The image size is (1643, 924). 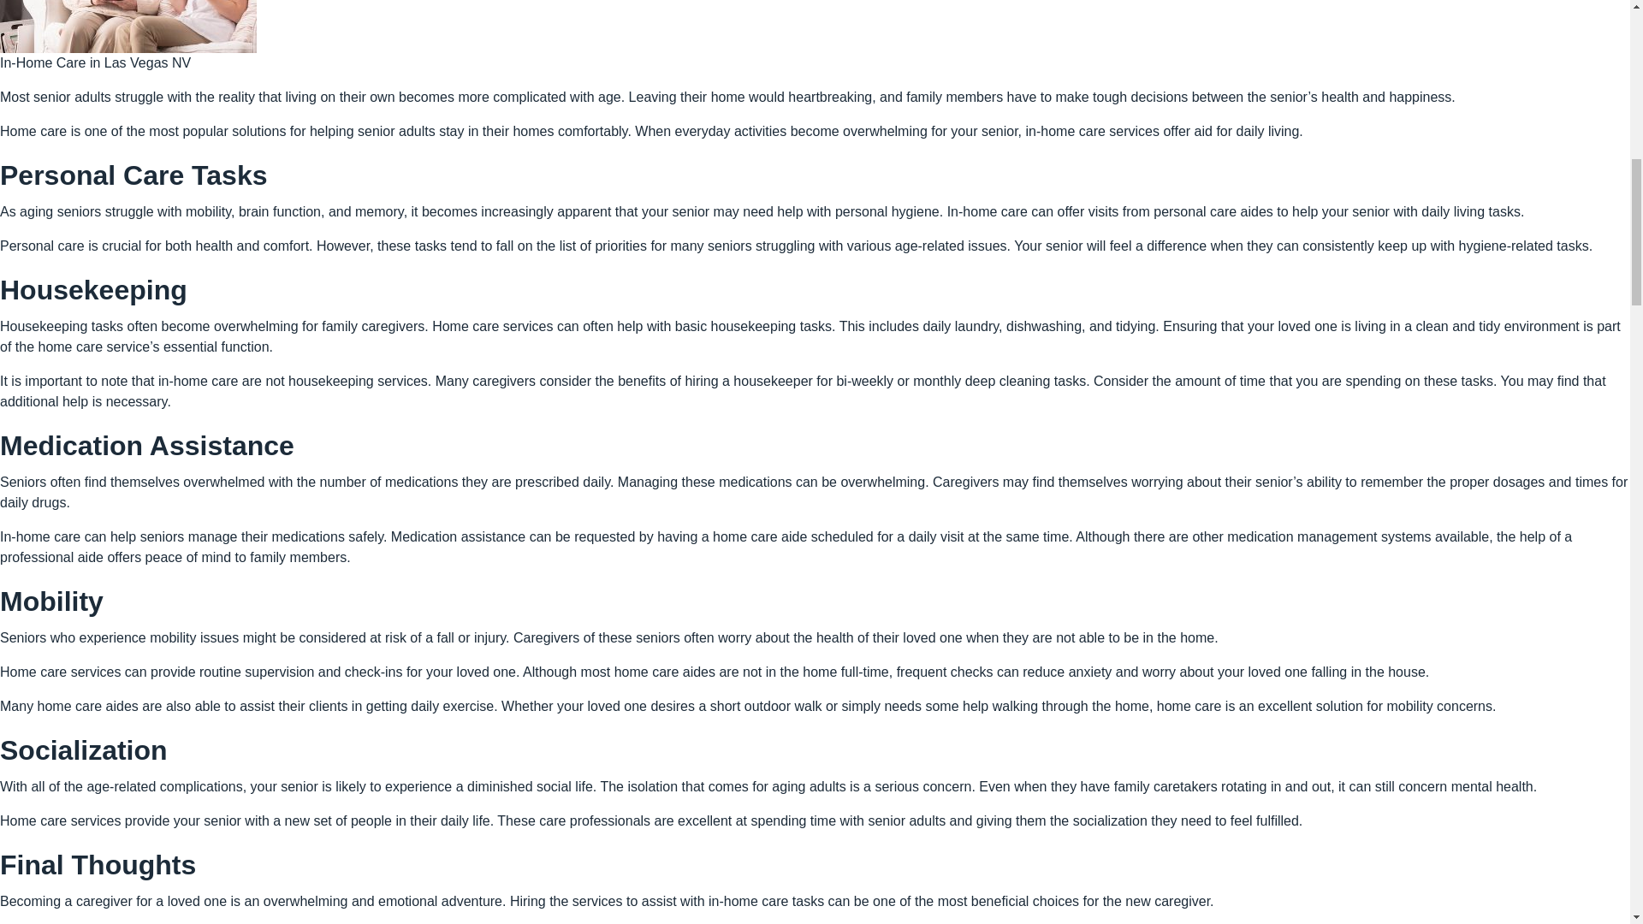 What do you see at coordinates (988, 210) in the screenshot?
I see `In-home care` at bounding box center [988, 210].